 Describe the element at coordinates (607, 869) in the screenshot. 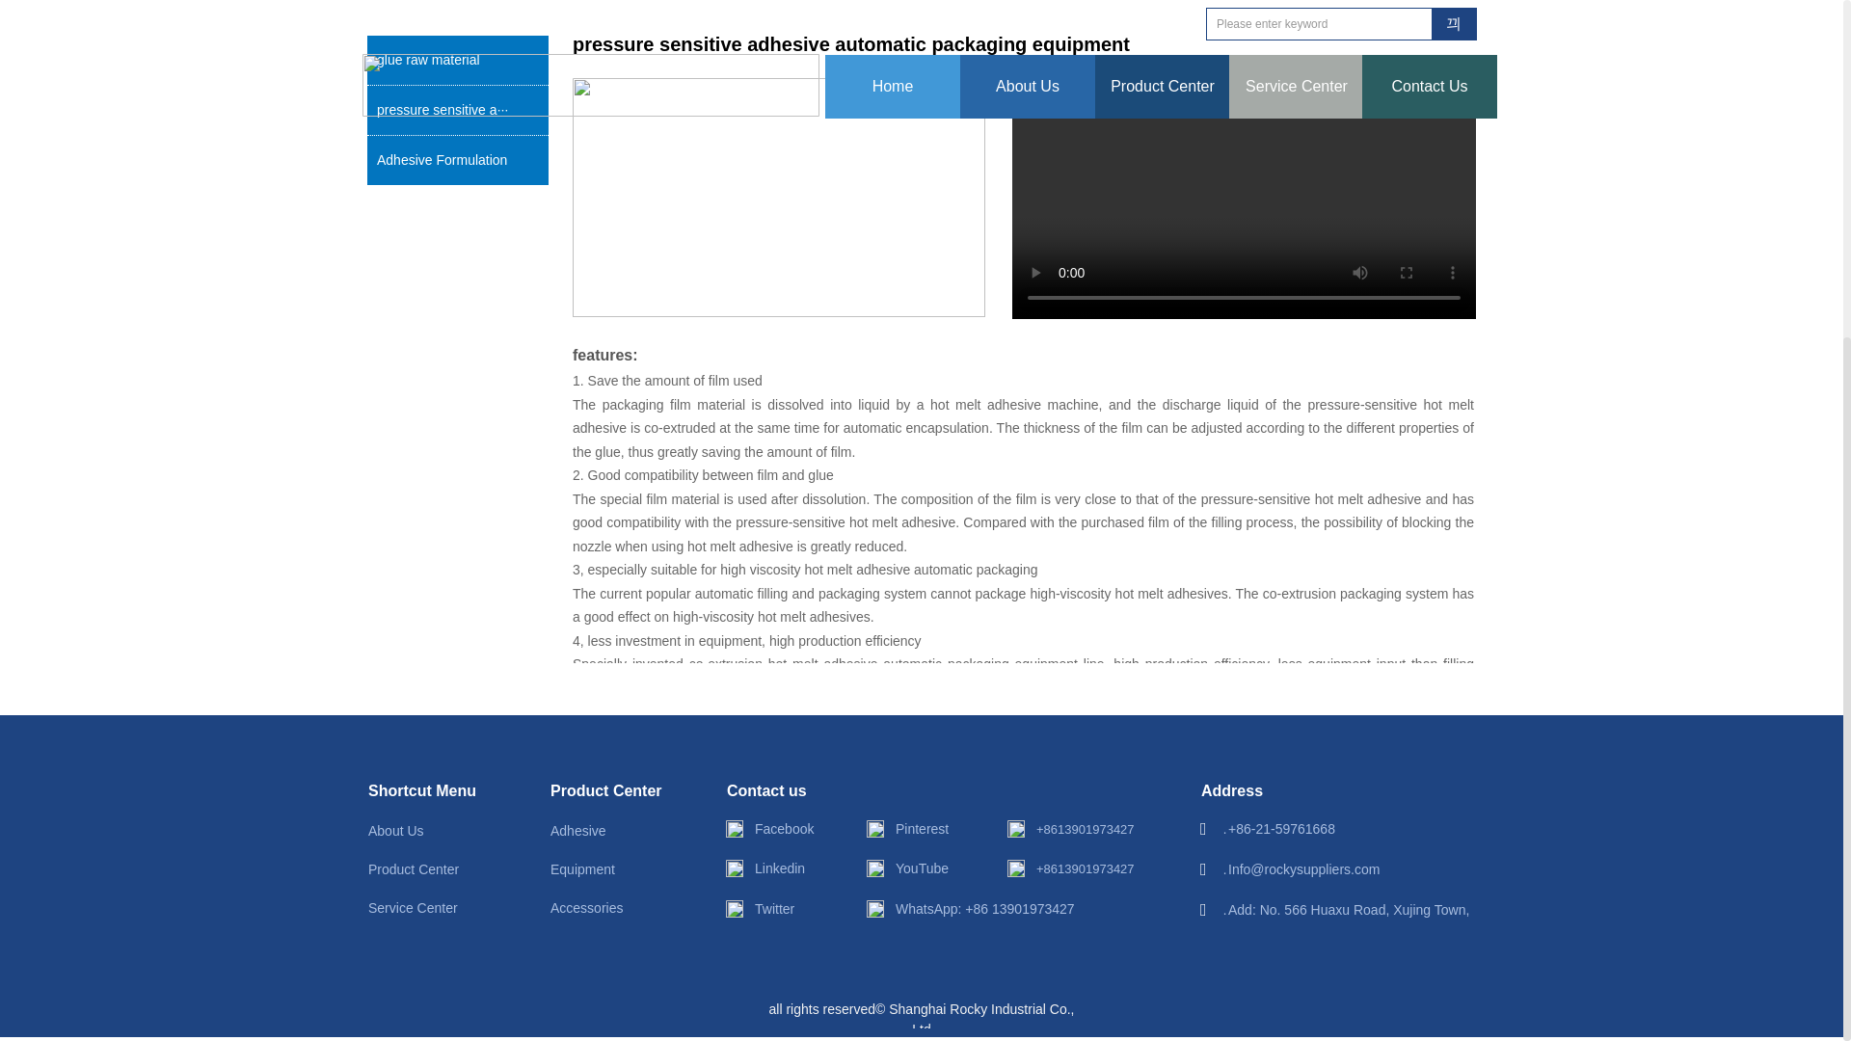

I see `Equipment` at that location.